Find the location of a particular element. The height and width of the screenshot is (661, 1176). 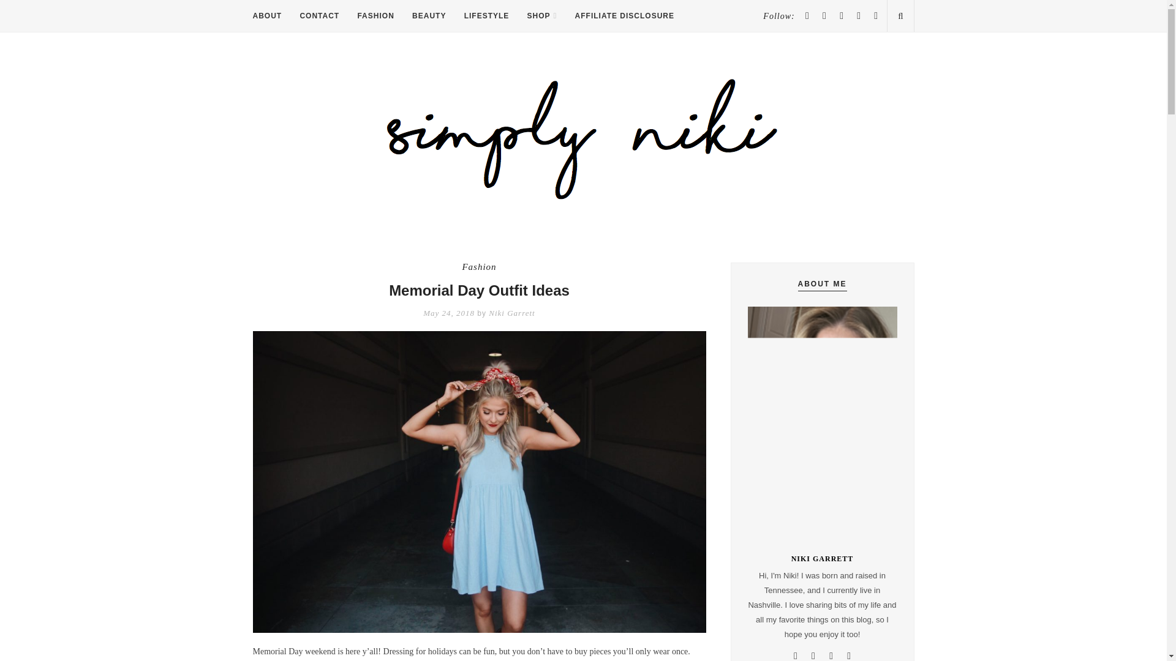

ABOUT is located at coordinates (267, 16).